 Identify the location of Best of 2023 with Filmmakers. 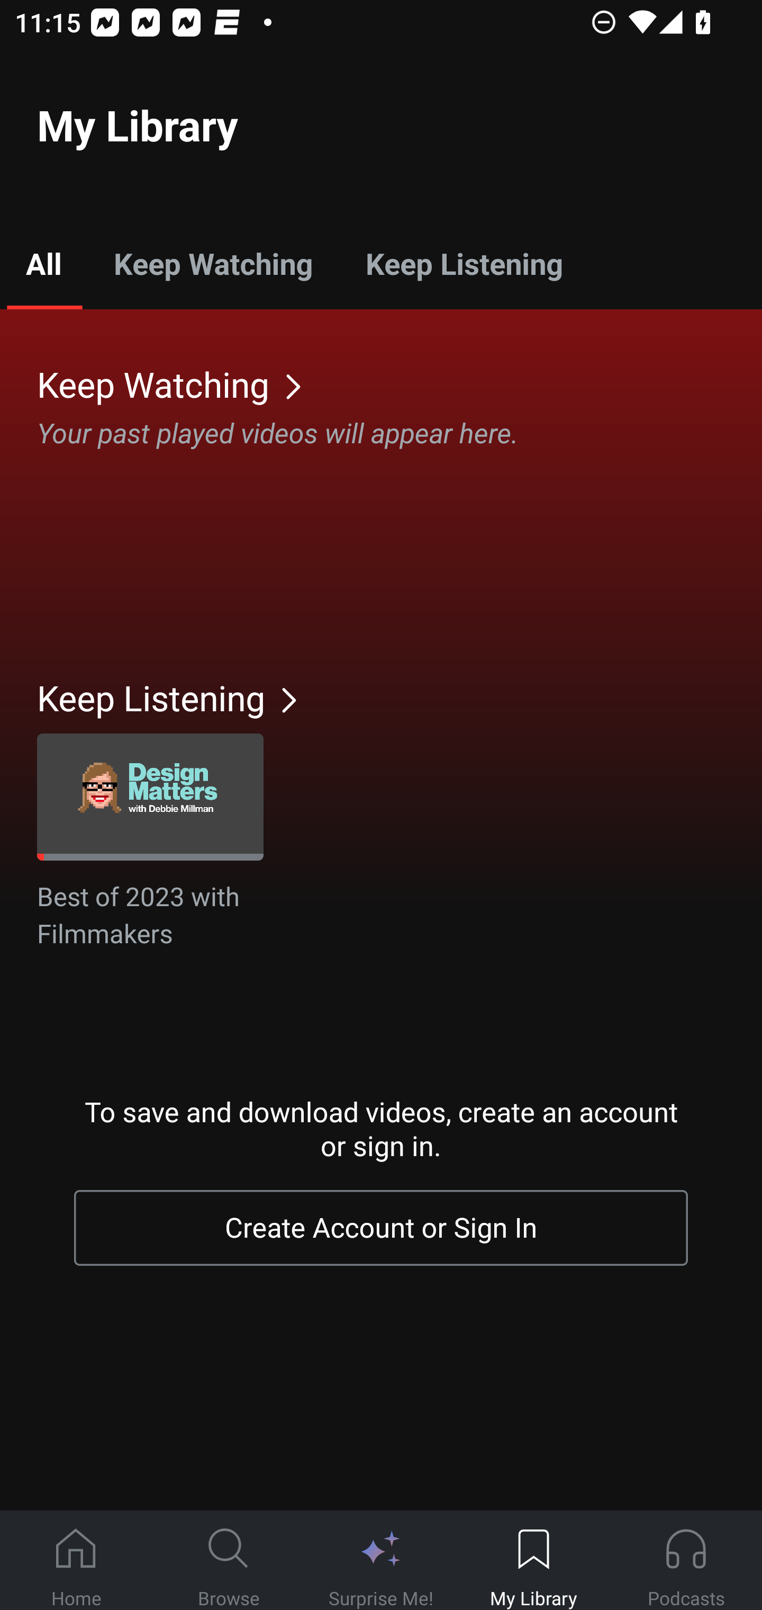
(150, 843).